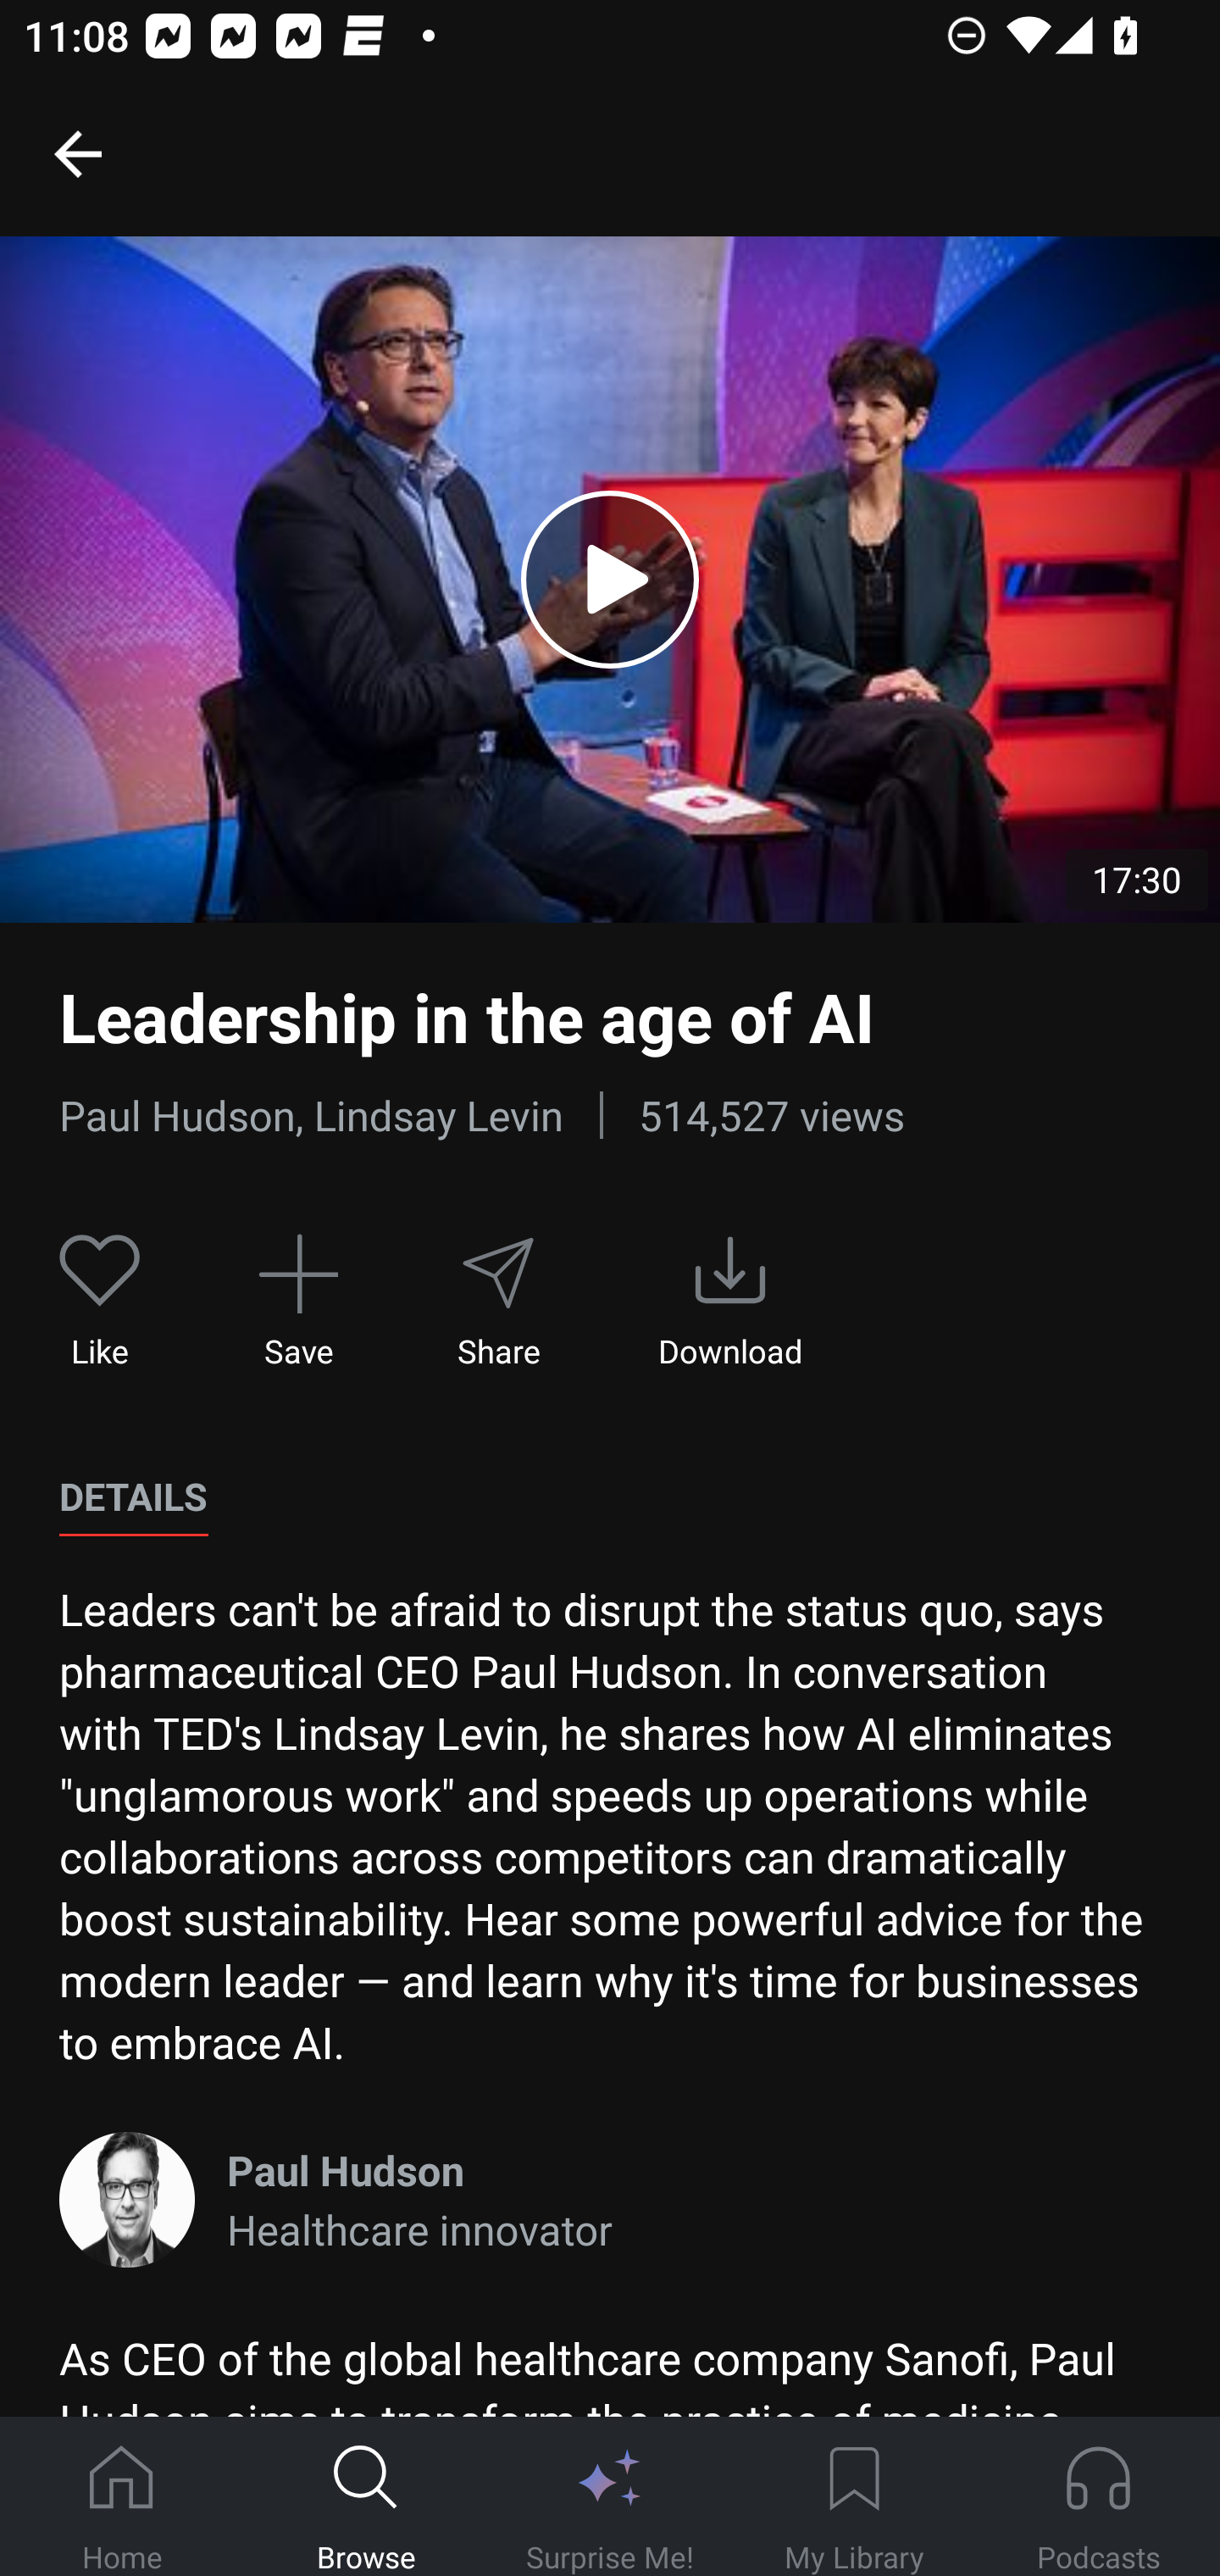 The image size is (1220, 2576). I want to click on Home, so click(122, 2497).